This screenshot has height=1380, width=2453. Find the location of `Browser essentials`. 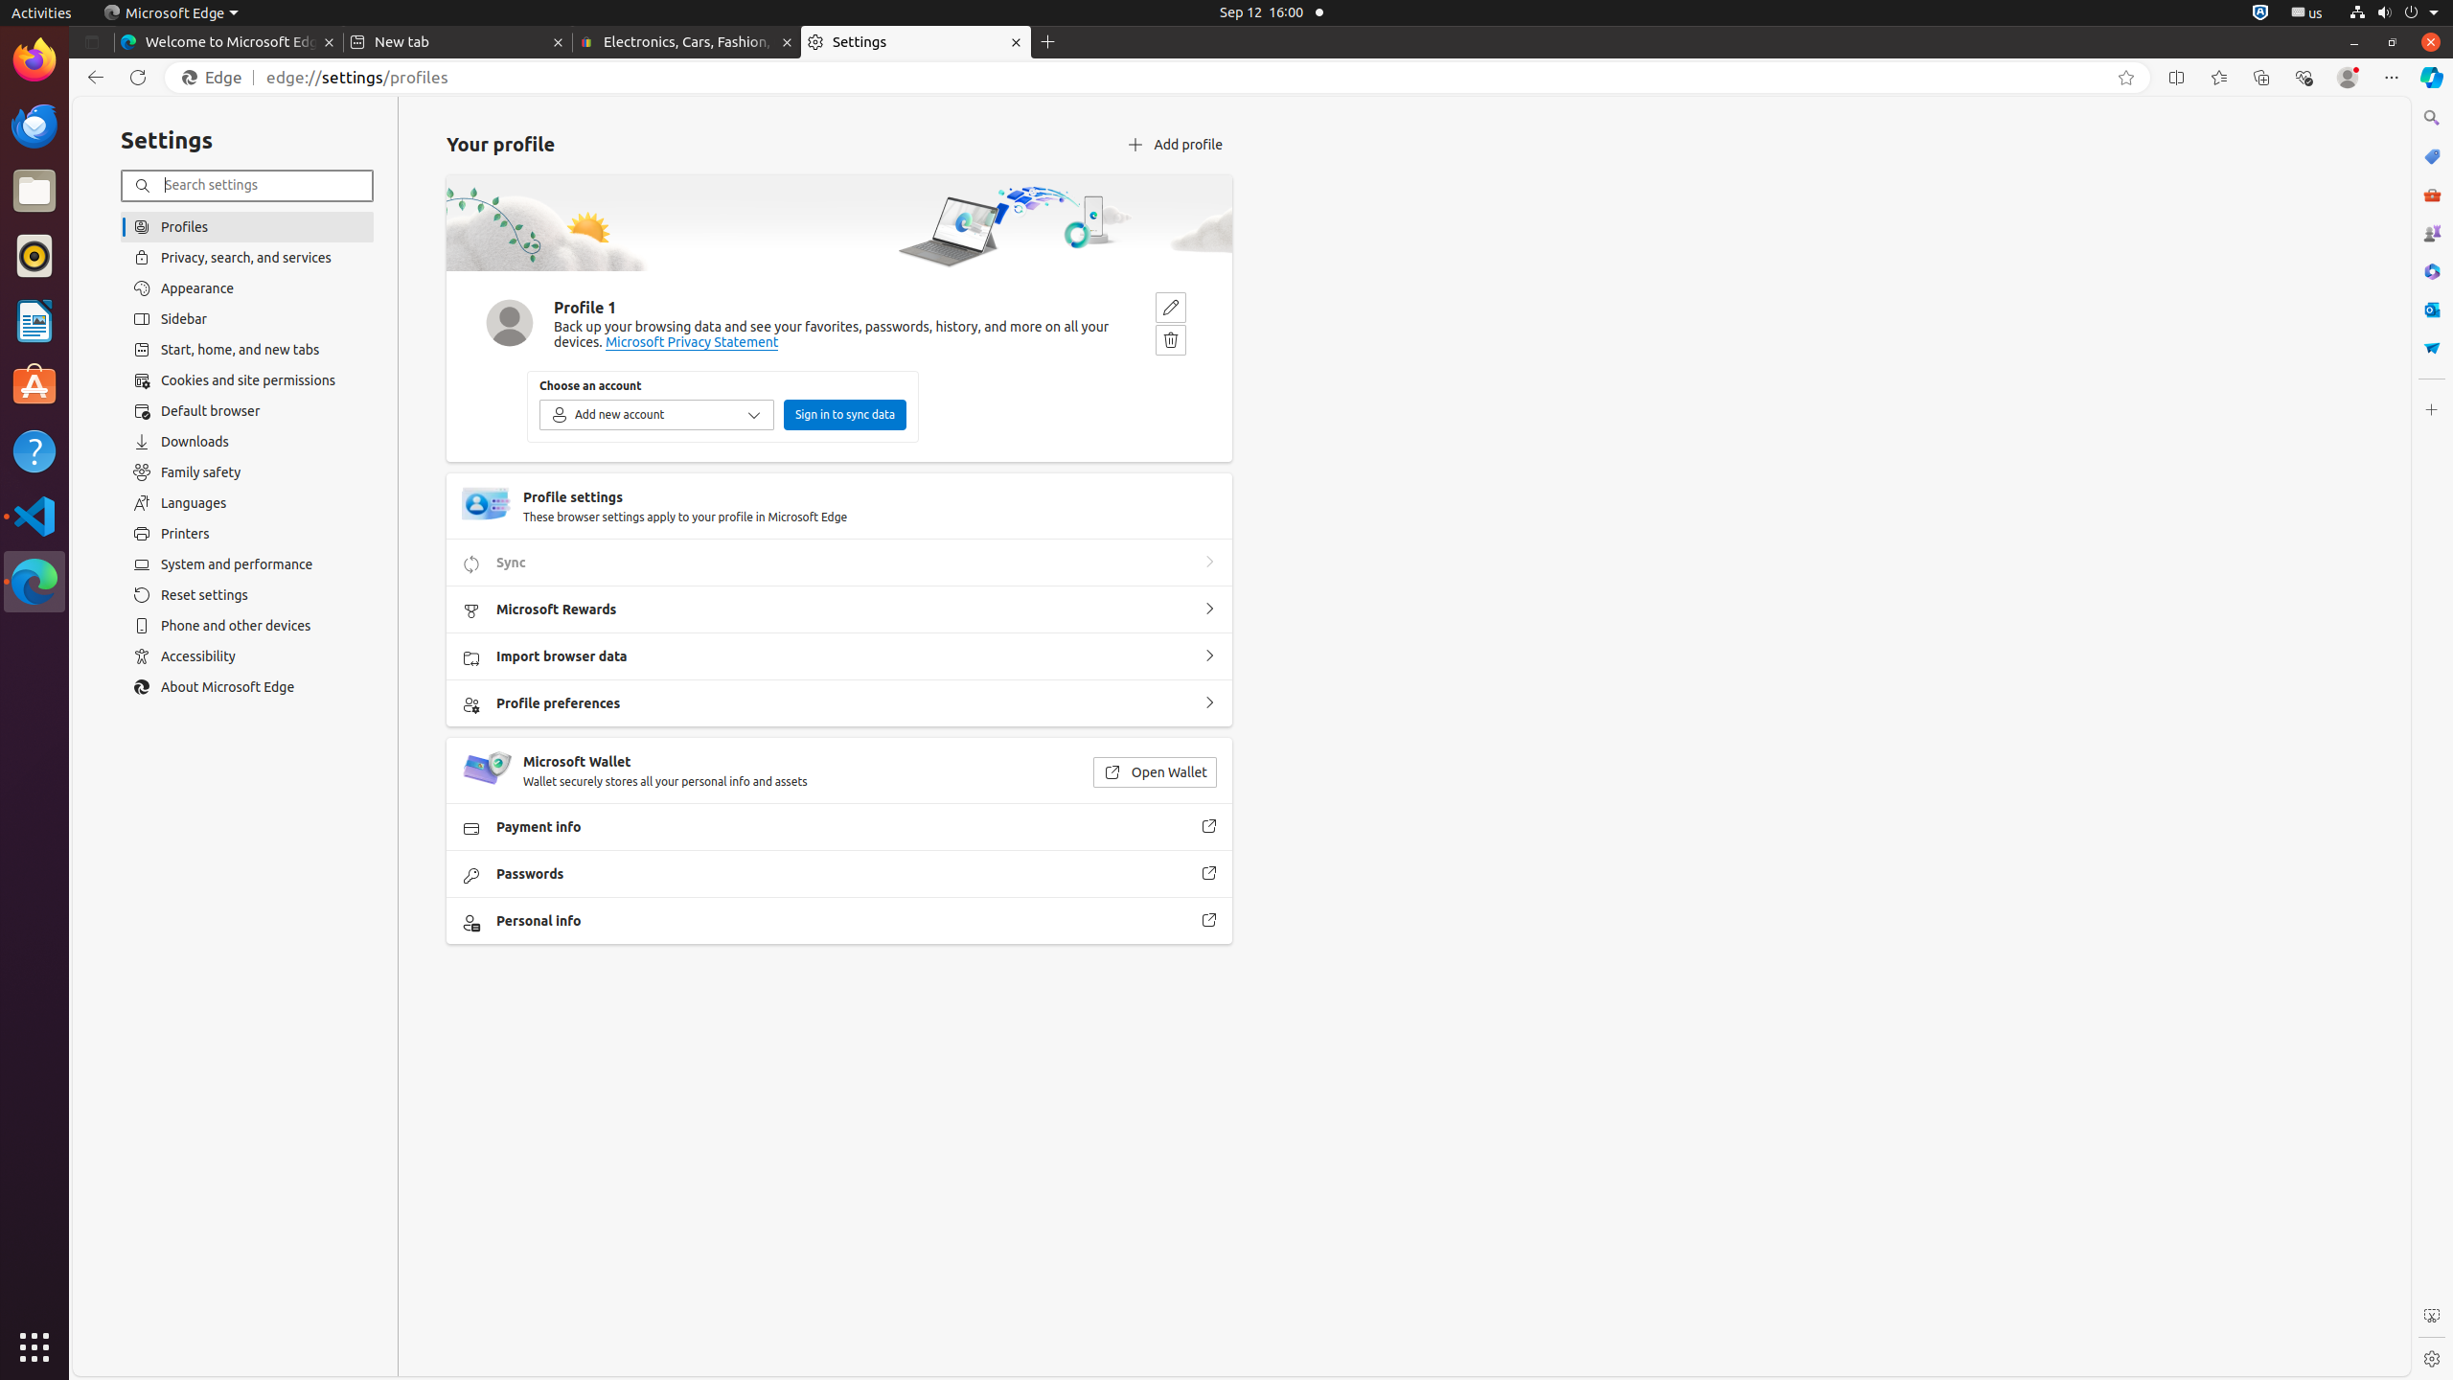

Browser essentials is located at coordinates (2304, 78).